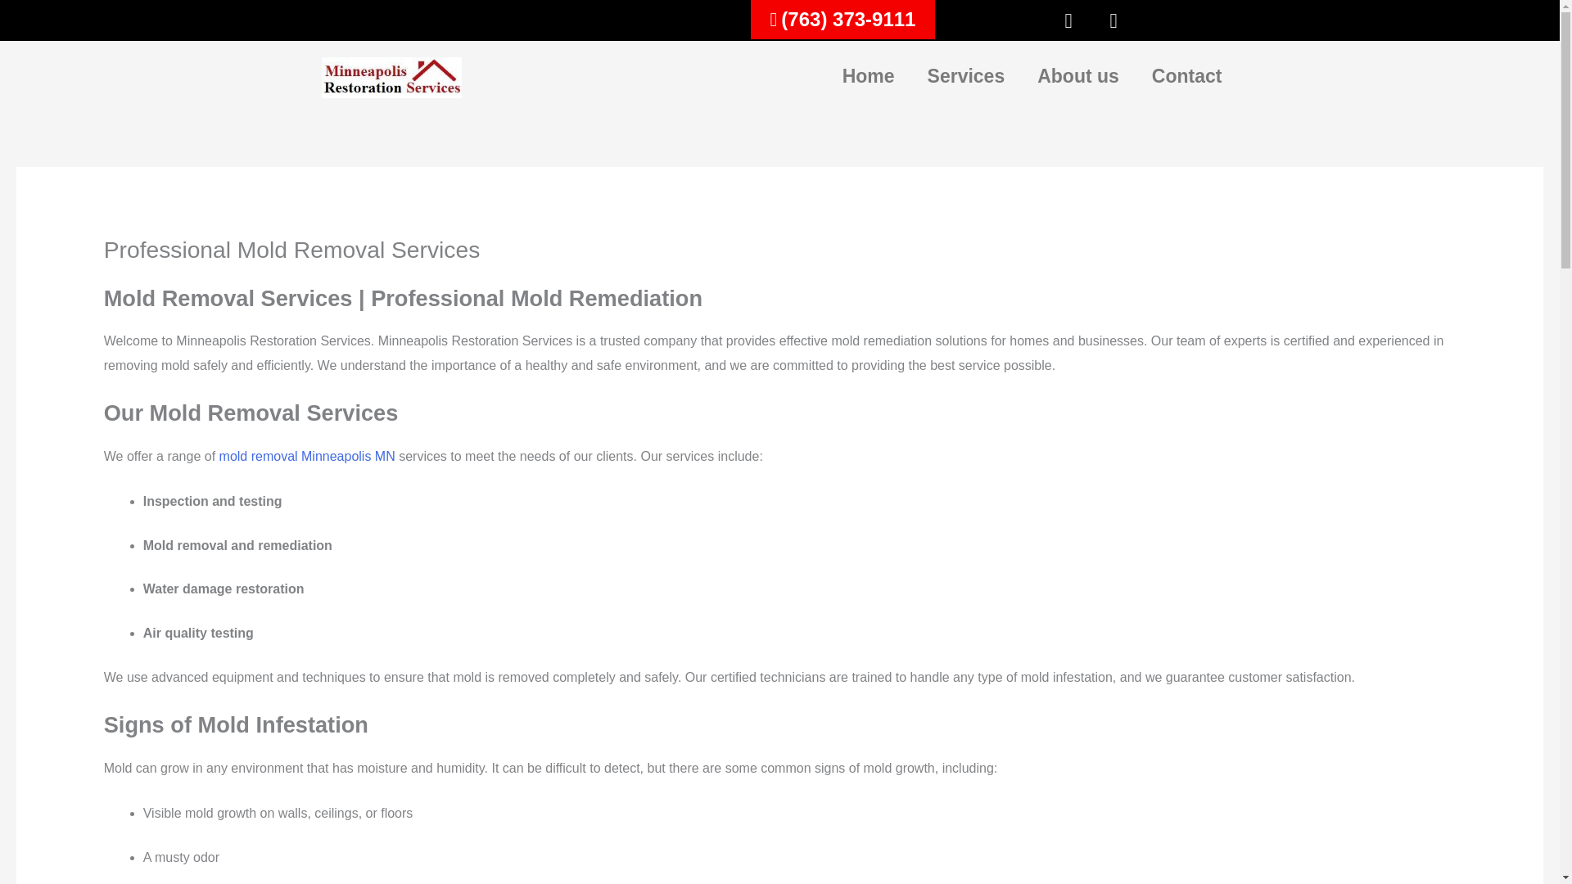 Image resolution: width=1572 pixels, height=884 pixels. Describe the element at coordinates (1186, 75) in the screenshot. I see `Contact` at that location.